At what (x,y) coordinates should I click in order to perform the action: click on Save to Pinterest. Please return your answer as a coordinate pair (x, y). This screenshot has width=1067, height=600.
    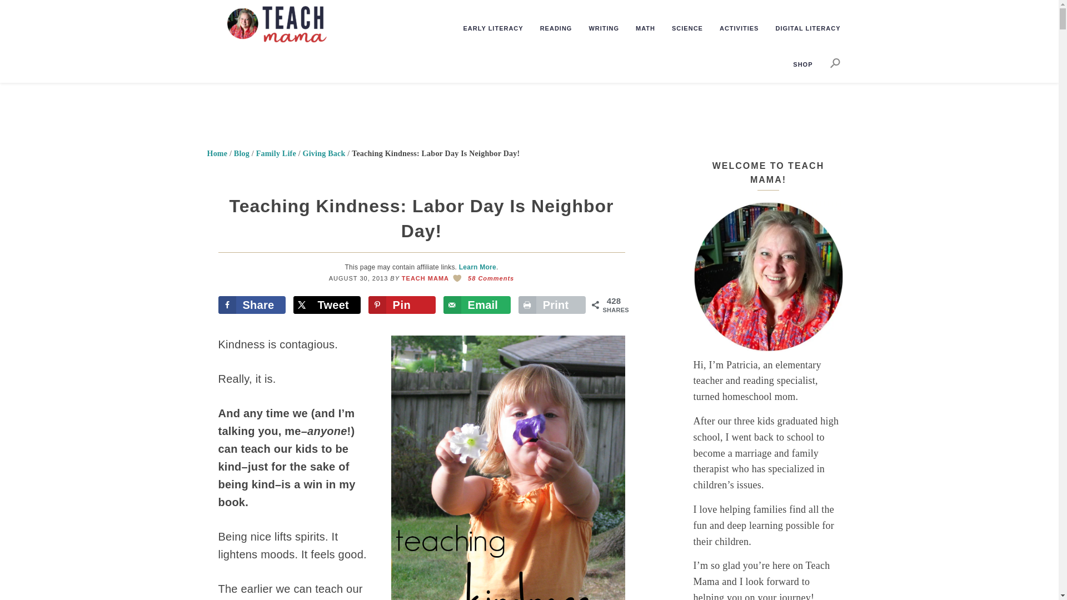
    Looking at the image, I should click on (402, 304).